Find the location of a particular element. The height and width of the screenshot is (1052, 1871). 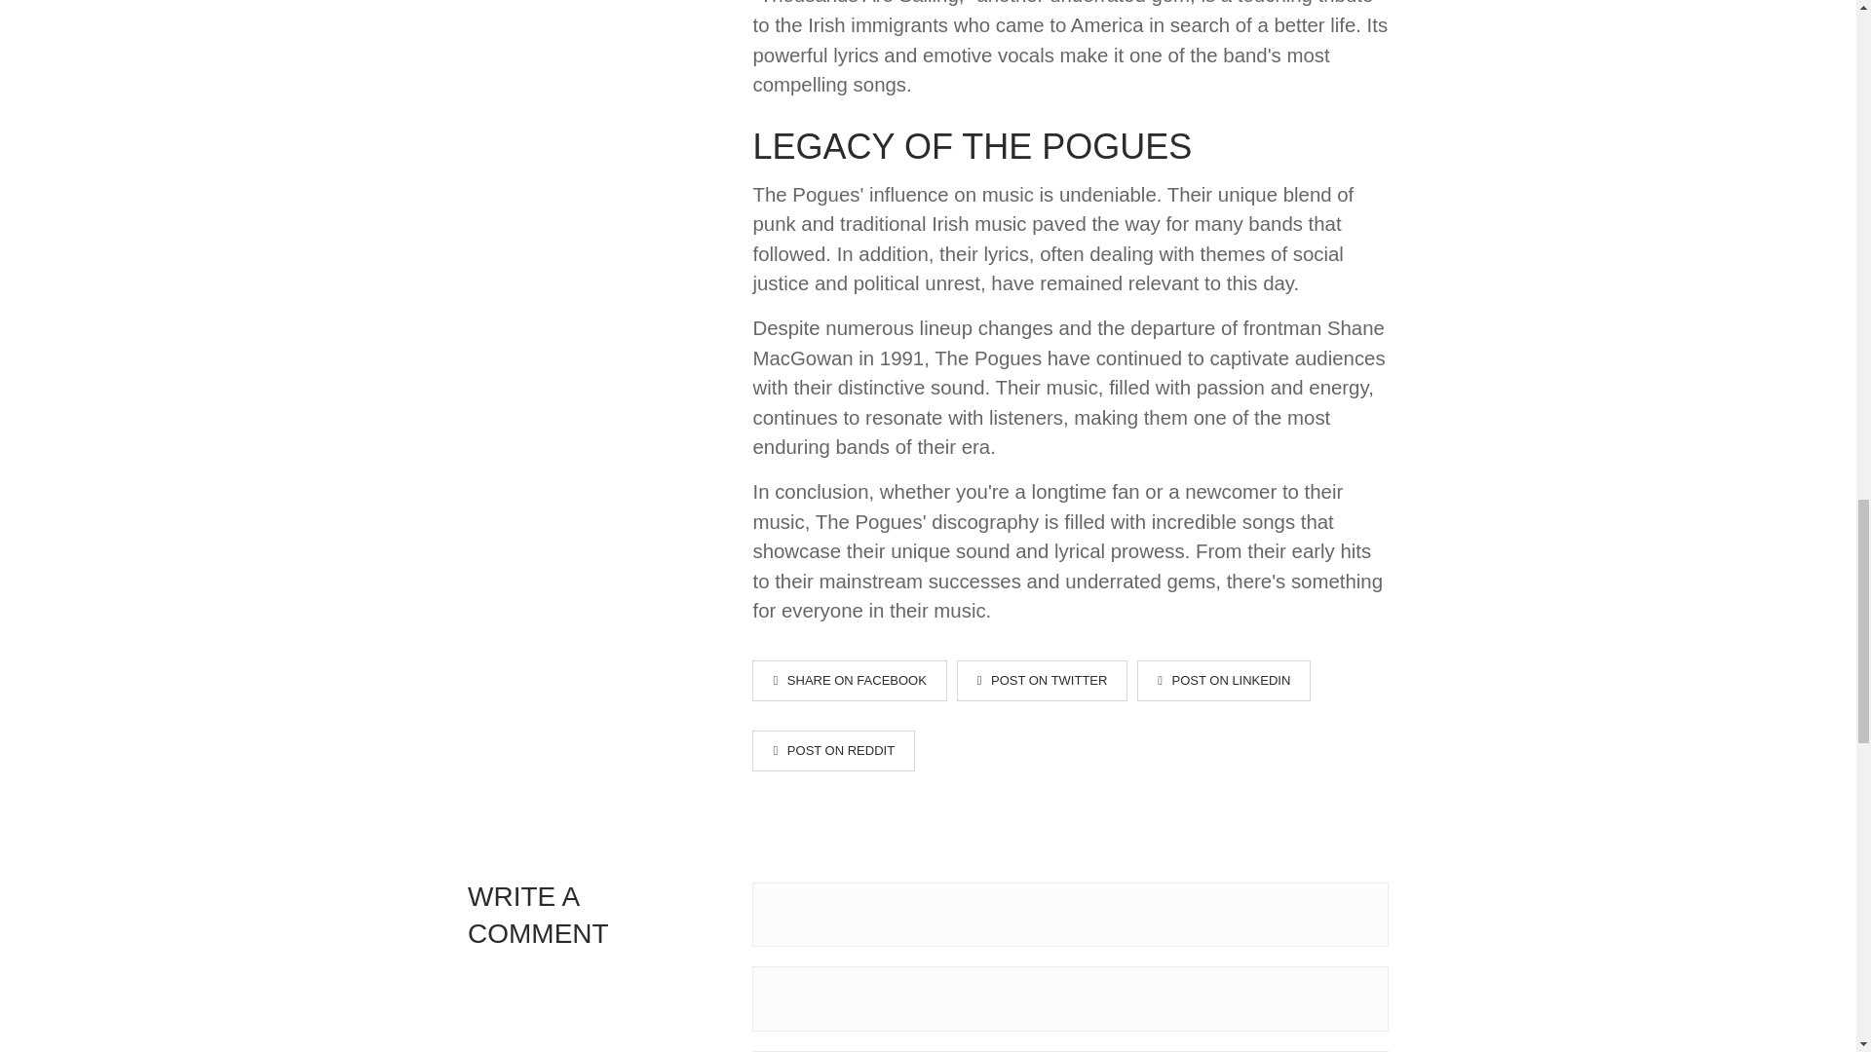

Linkedin is located at coordinates (1224, 681).